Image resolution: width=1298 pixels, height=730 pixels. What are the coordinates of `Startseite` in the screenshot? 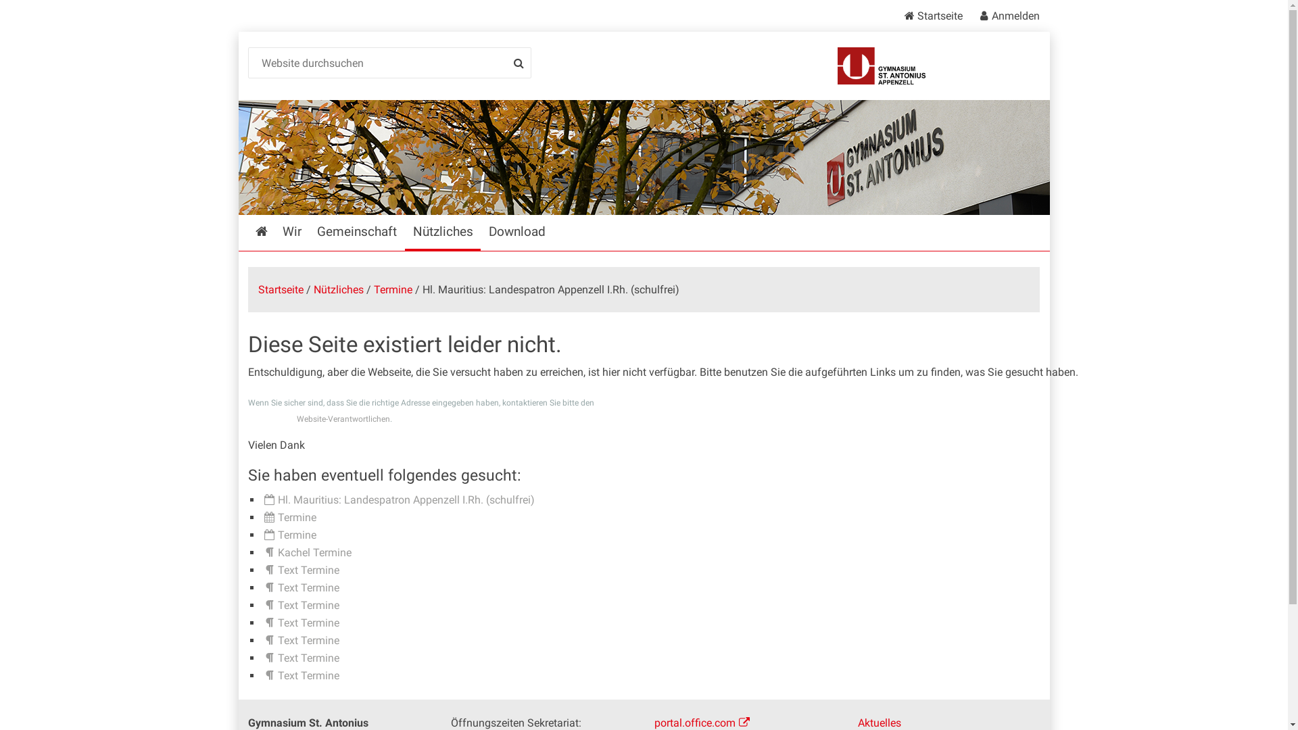 It's located at (262, 233).